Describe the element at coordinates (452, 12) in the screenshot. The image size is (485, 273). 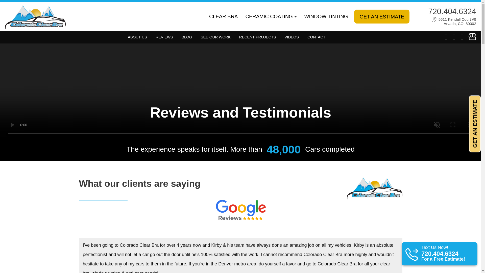
I see `720.404.6324` at that location.